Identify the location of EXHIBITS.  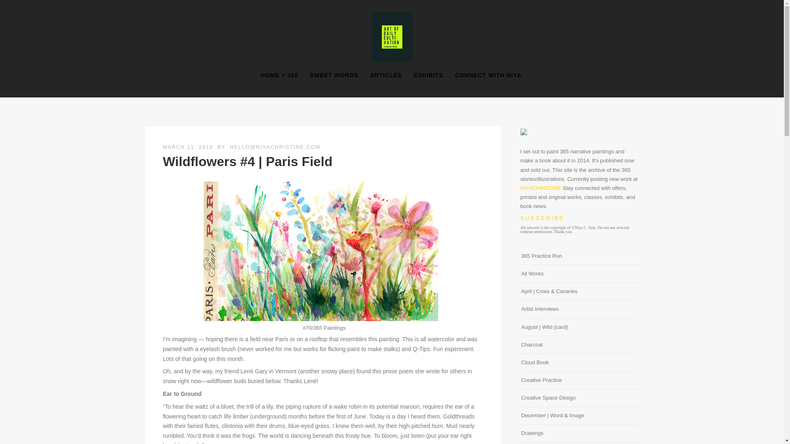
(428, 75).